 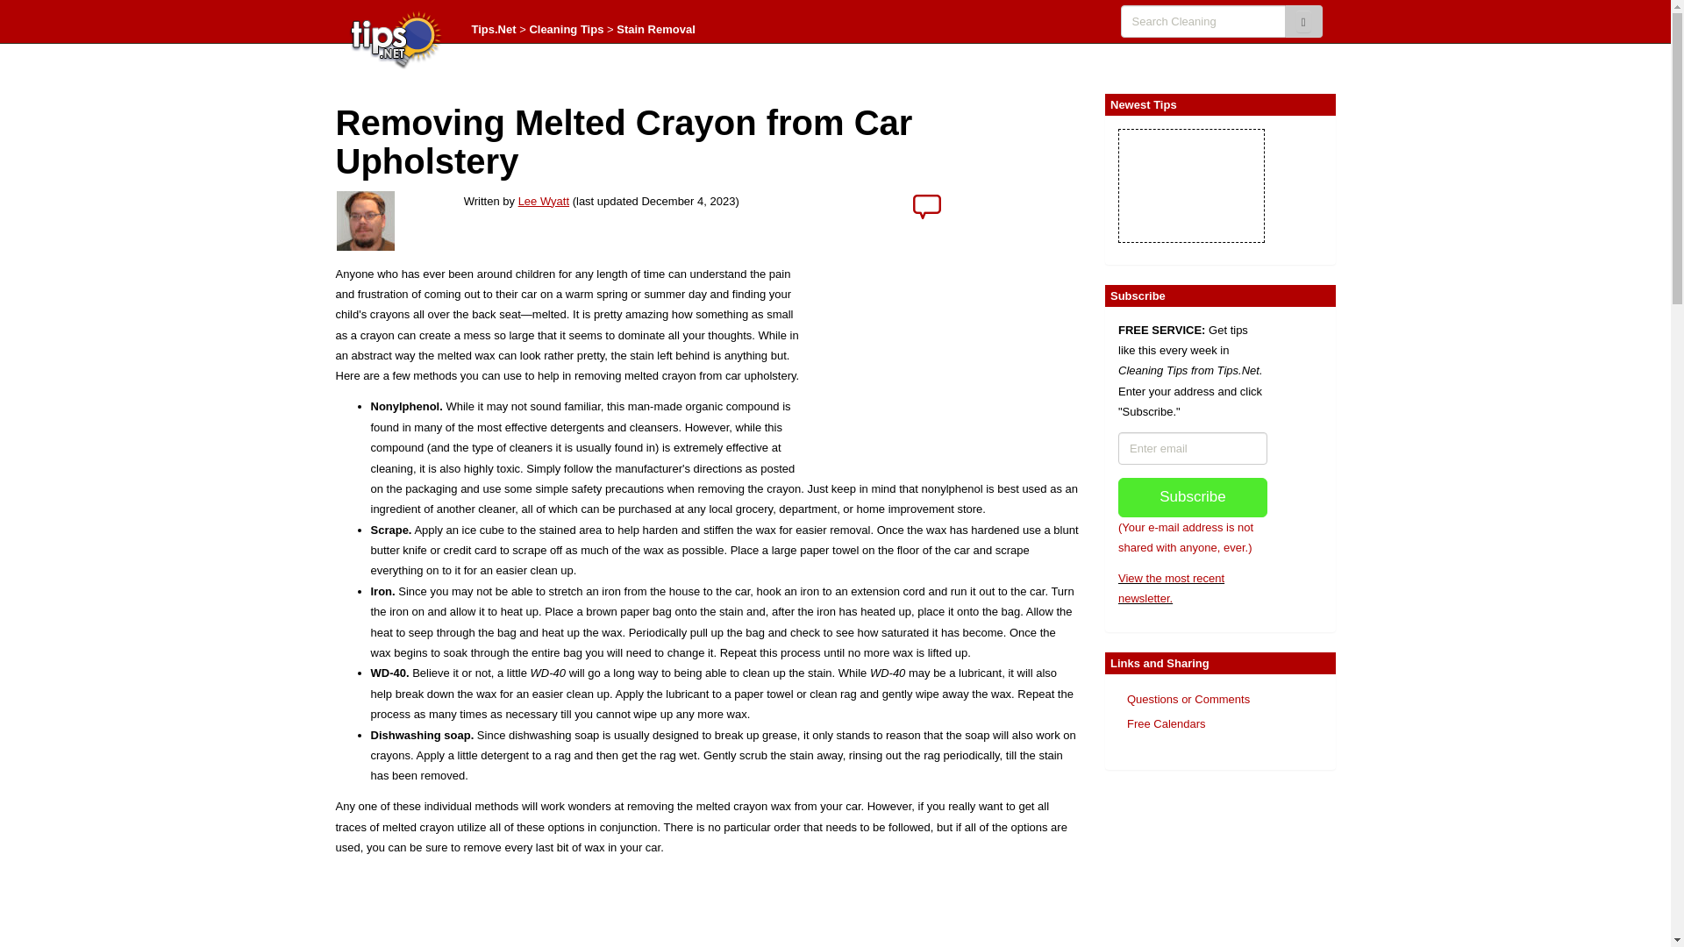 I want to click on Cleaning Tips, so click(x=565, y=29).